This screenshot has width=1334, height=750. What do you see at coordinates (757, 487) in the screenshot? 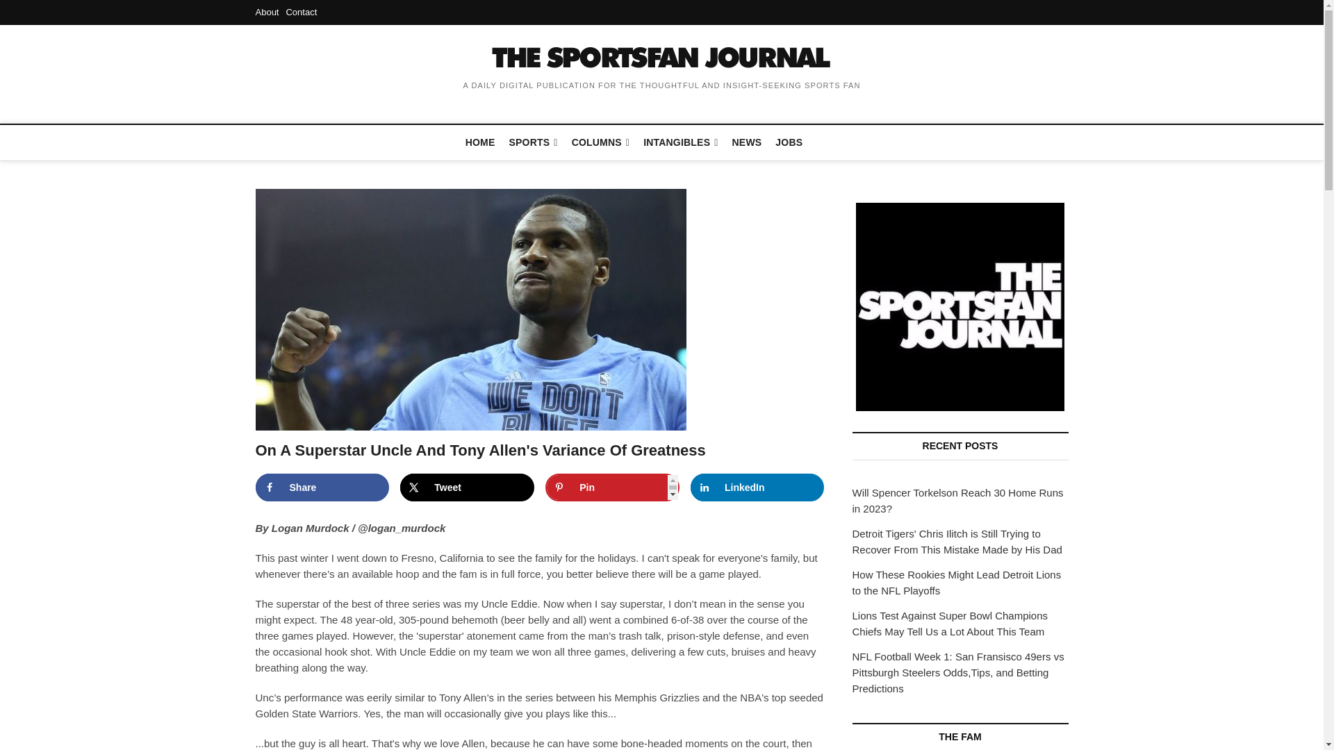
I see `Share on LinkedIn` at bounding box center [757, 487].